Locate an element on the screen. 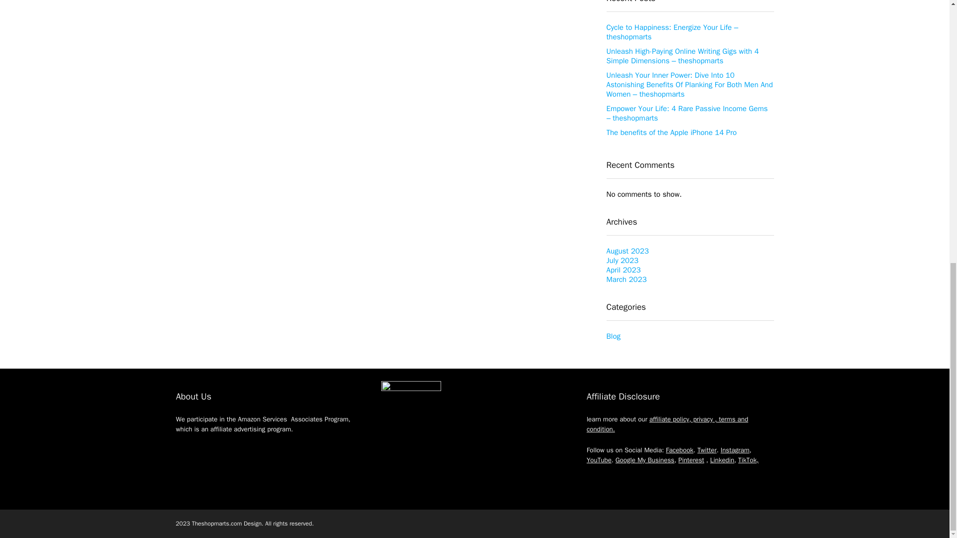 The image size is (957, 538). July 2023 is located at coordinates (622, 261).